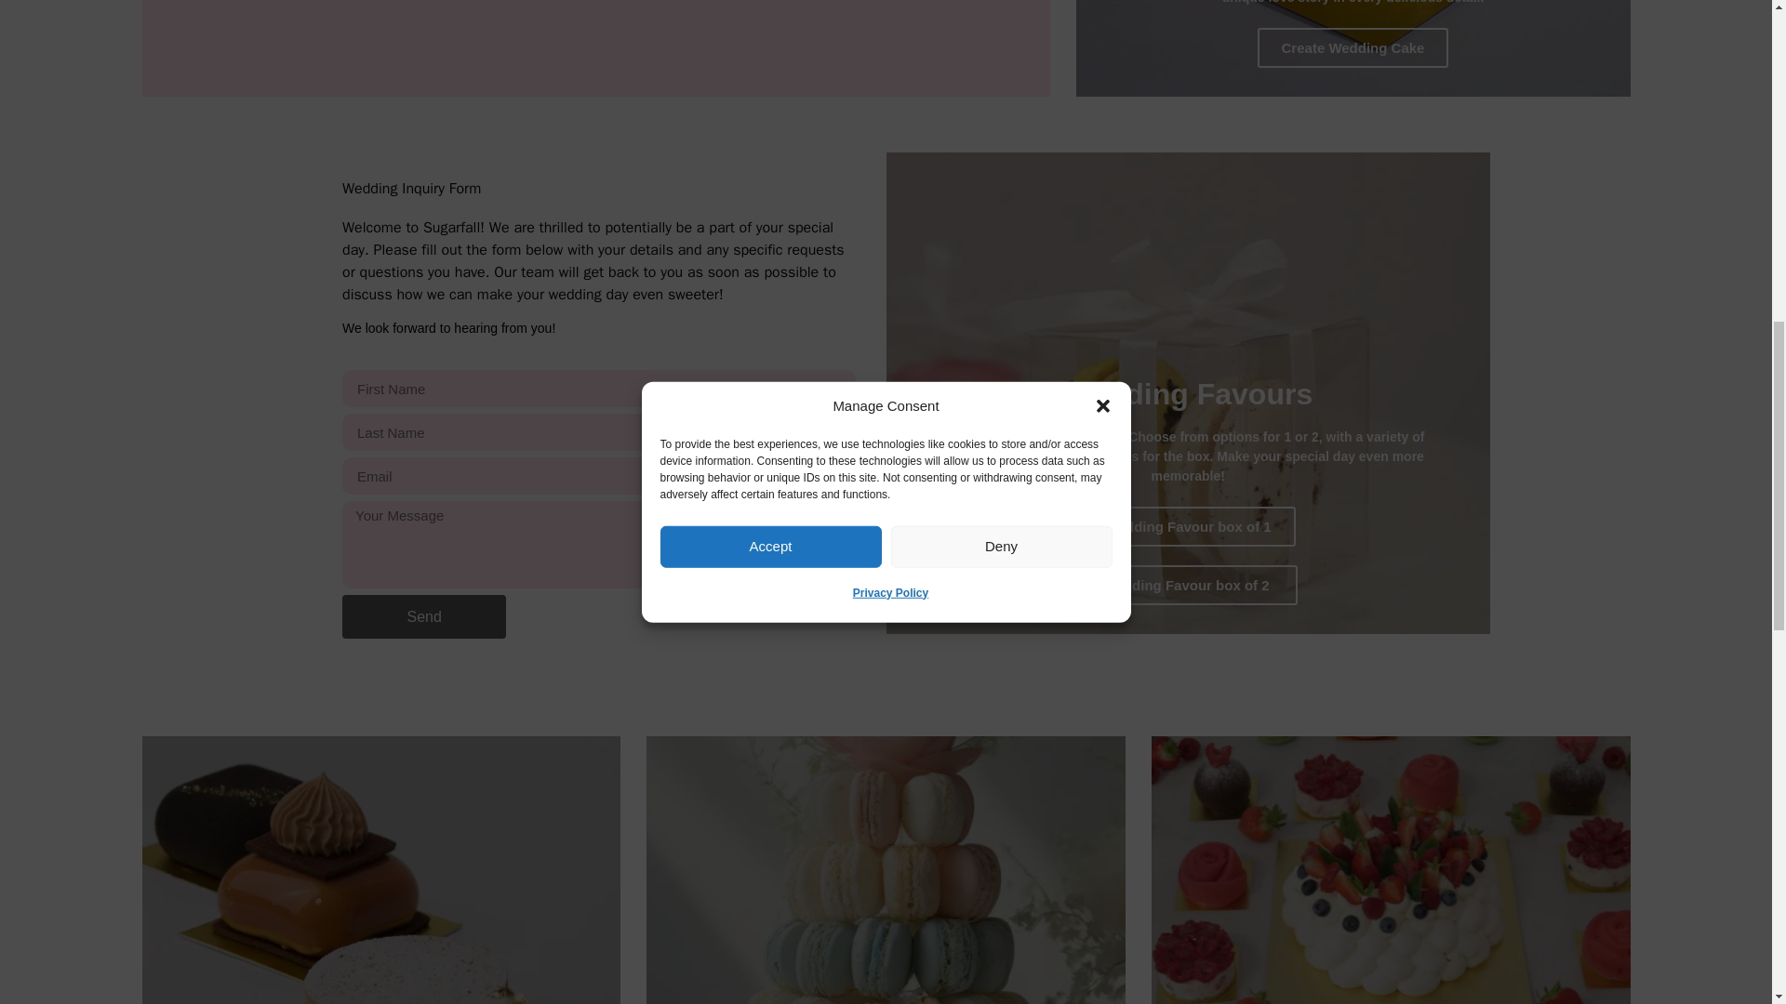  Describe the element at coordinates (424, 616) in the screenshot. I see `Send` at that location.